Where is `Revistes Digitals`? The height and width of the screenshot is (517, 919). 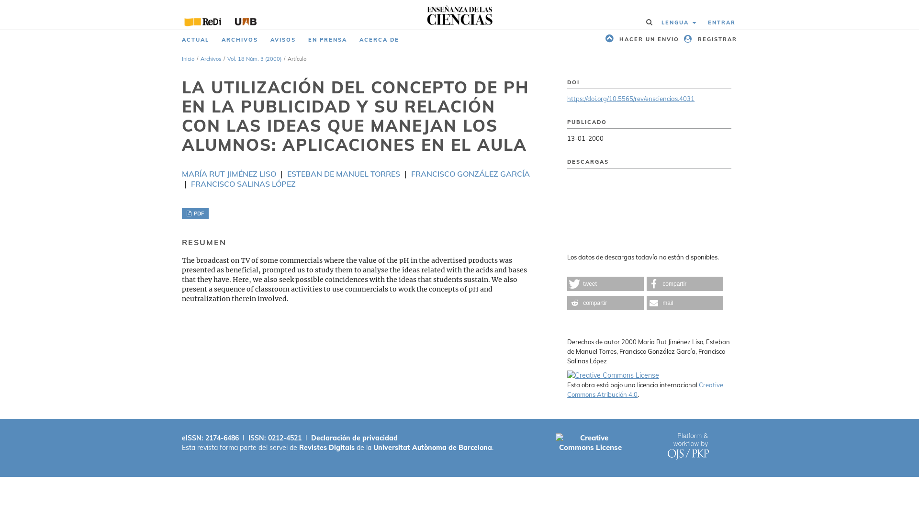
Revistes Digitals is located at coordinates (327, 448).